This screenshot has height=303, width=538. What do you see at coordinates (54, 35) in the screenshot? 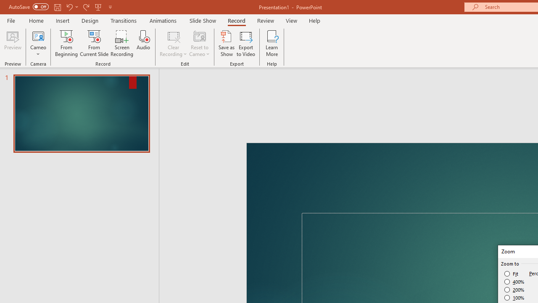
I see `Home` at bounding box center [54, 35].